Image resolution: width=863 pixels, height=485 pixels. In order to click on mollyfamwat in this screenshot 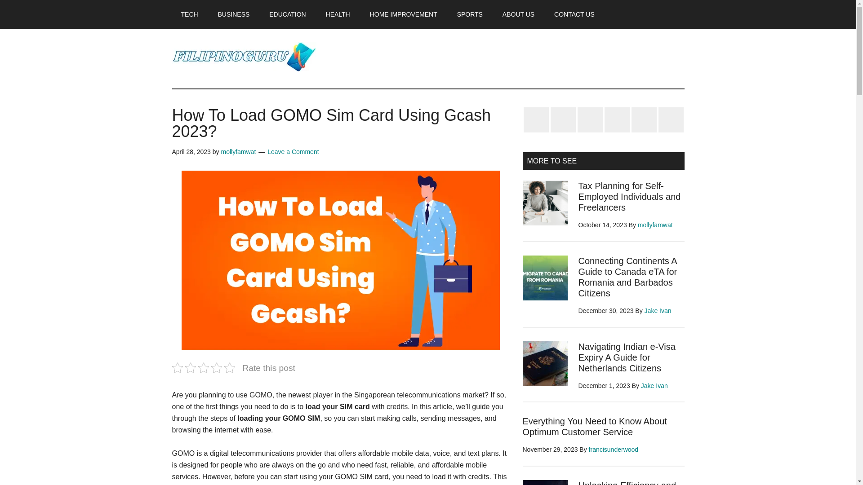, I will do `click(655, 225)`.